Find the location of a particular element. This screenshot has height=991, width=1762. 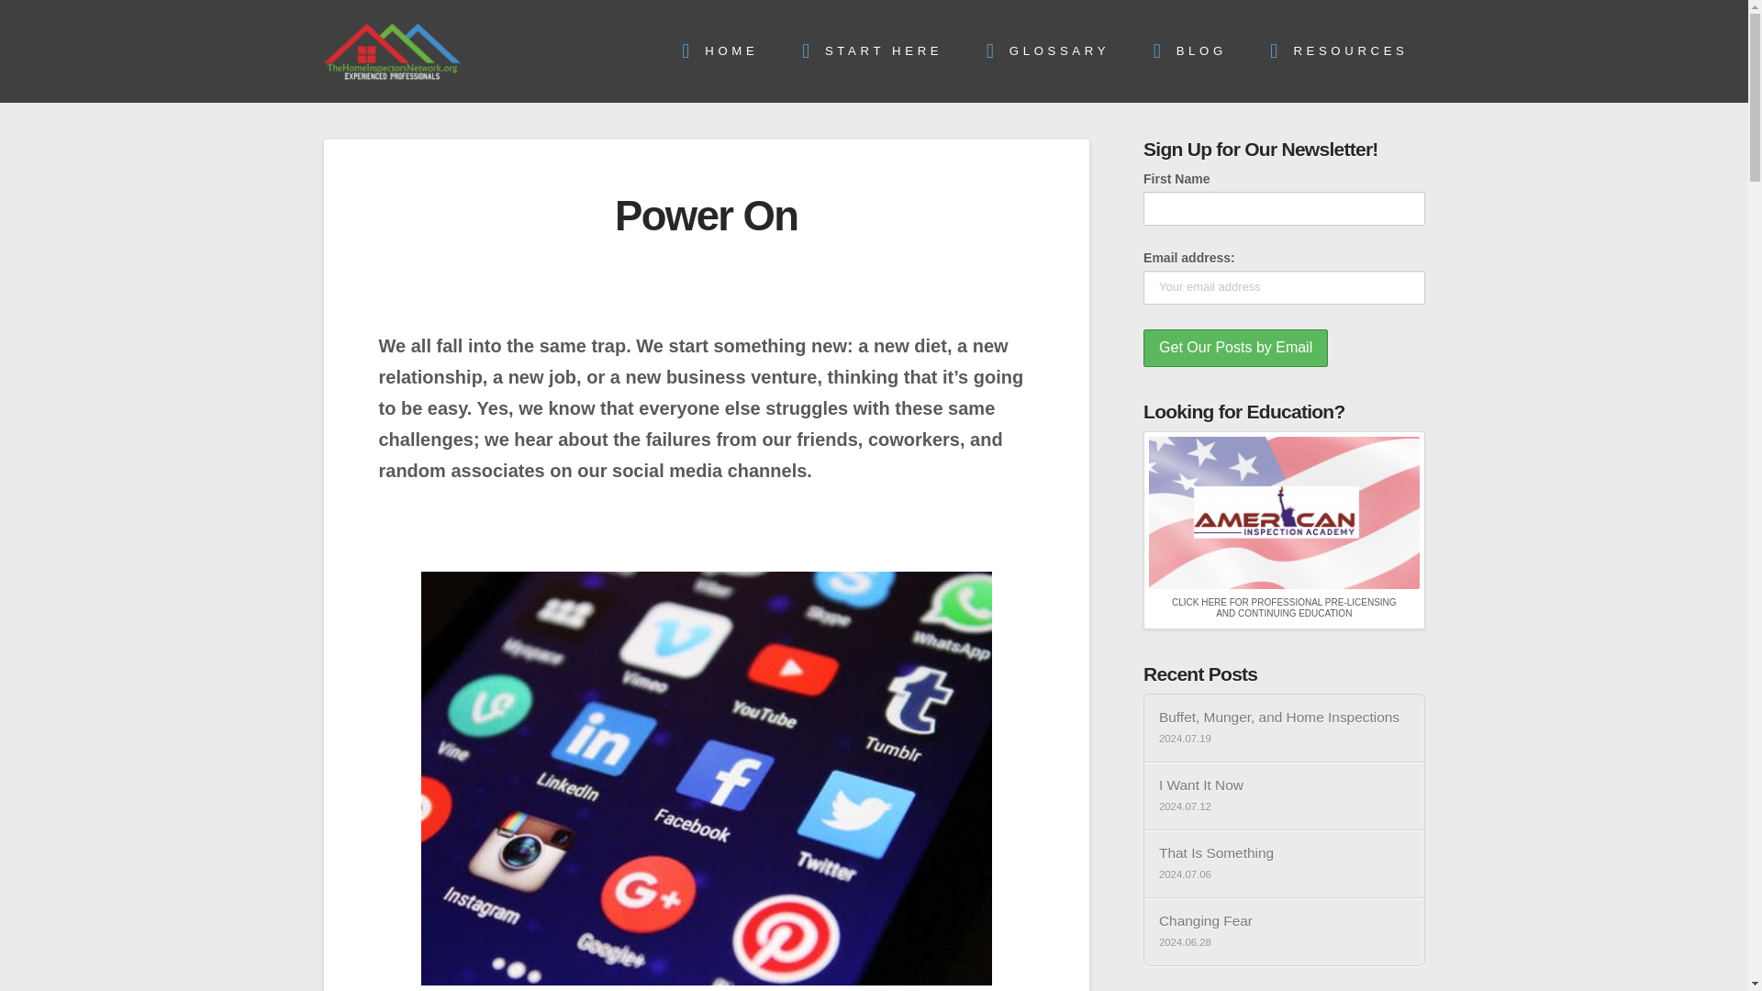

That Is Something is located at coordinates (1285, 853).